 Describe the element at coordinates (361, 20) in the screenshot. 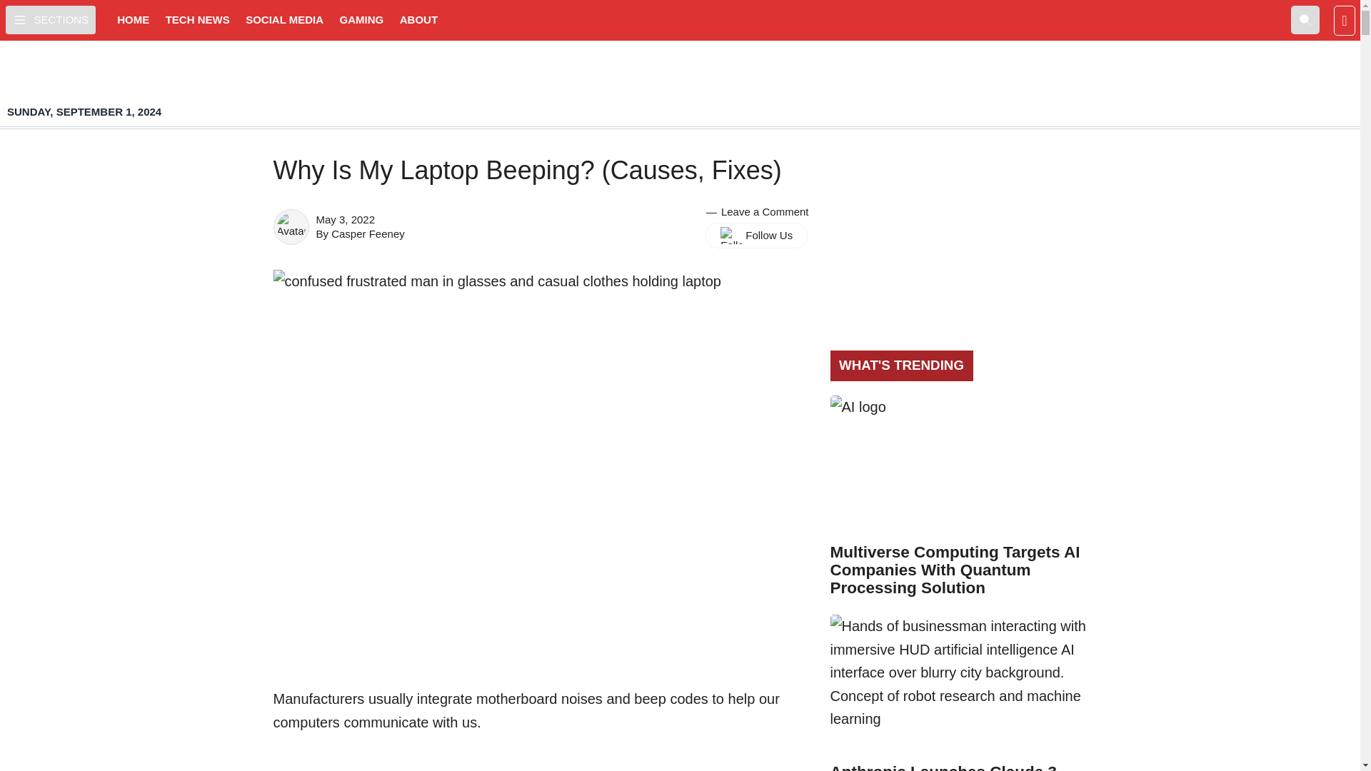

I see `GAMING` at that location.